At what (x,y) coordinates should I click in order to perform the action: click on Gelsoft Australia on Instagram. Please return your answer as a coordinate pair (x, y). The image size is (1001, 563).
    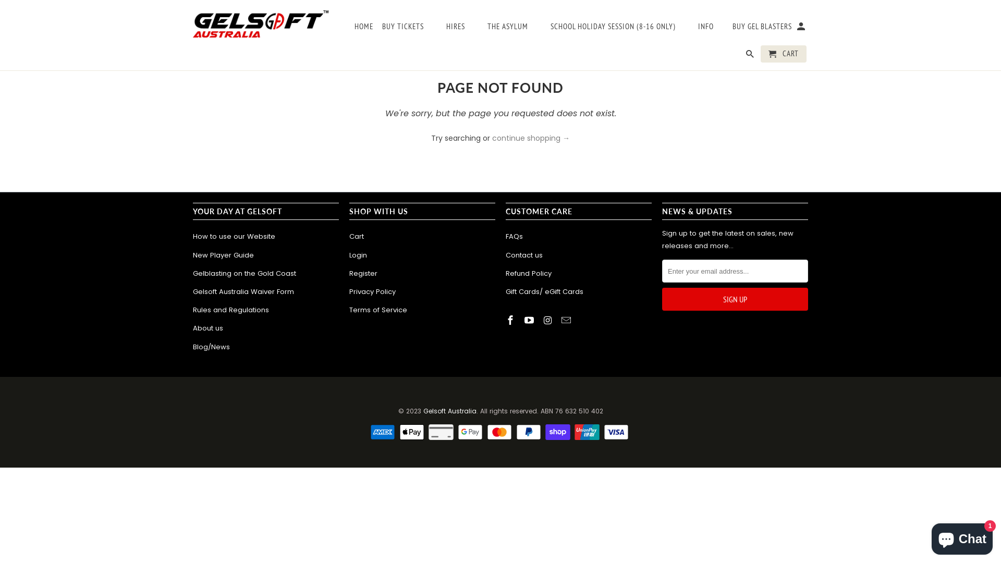
    Looking at the image, I should click on (549, 320).